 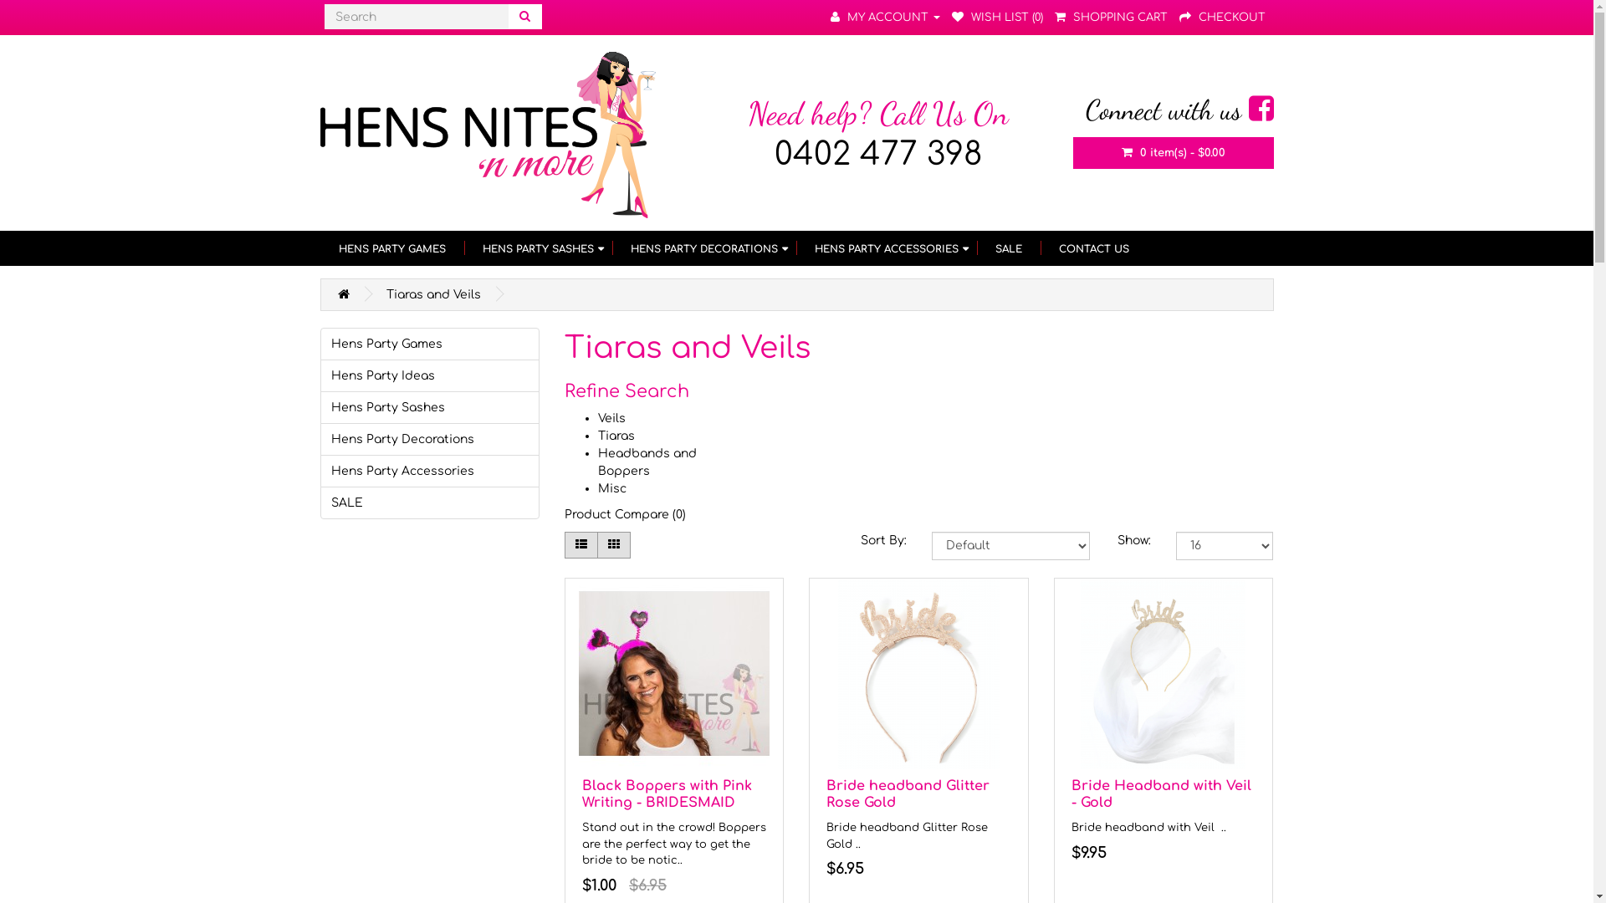 What do you see at coordinates (919, 674) in the screenshot?
I see `Bride headband Glitter Rose Gold` at bounding box center [919, 674].